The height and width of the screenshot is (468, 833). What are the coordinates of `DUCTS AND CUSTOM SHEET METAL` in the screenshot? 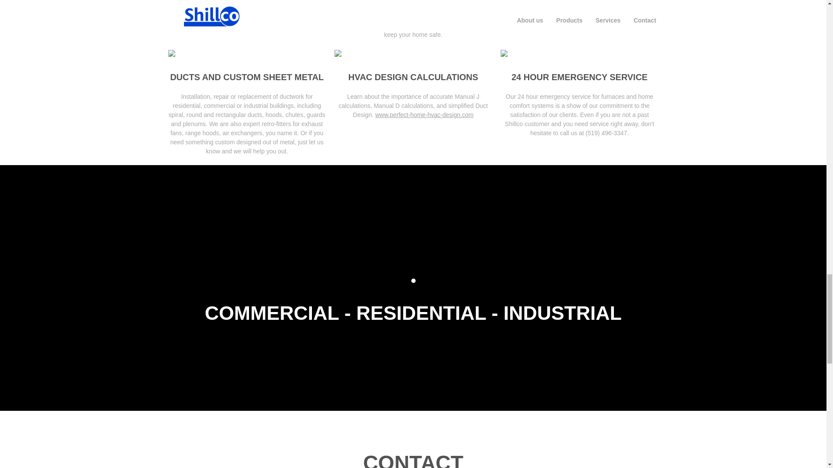 It's located at (246, 77).